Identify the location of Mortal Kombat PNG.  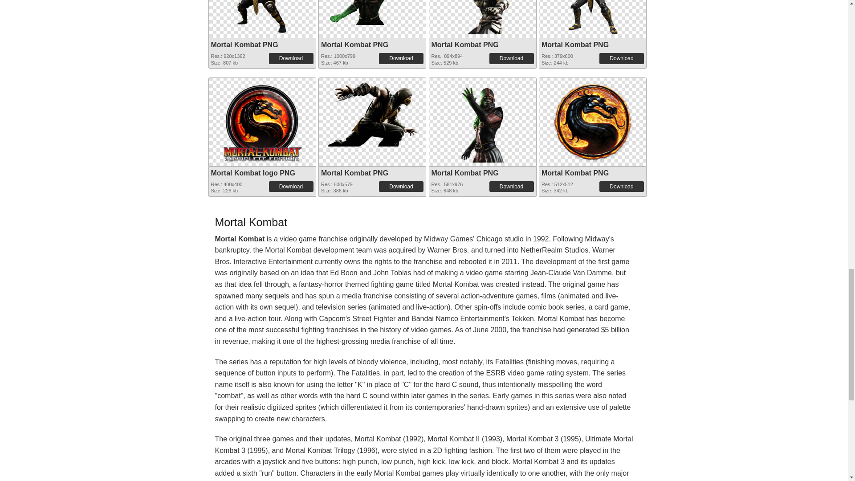
(464, 45).